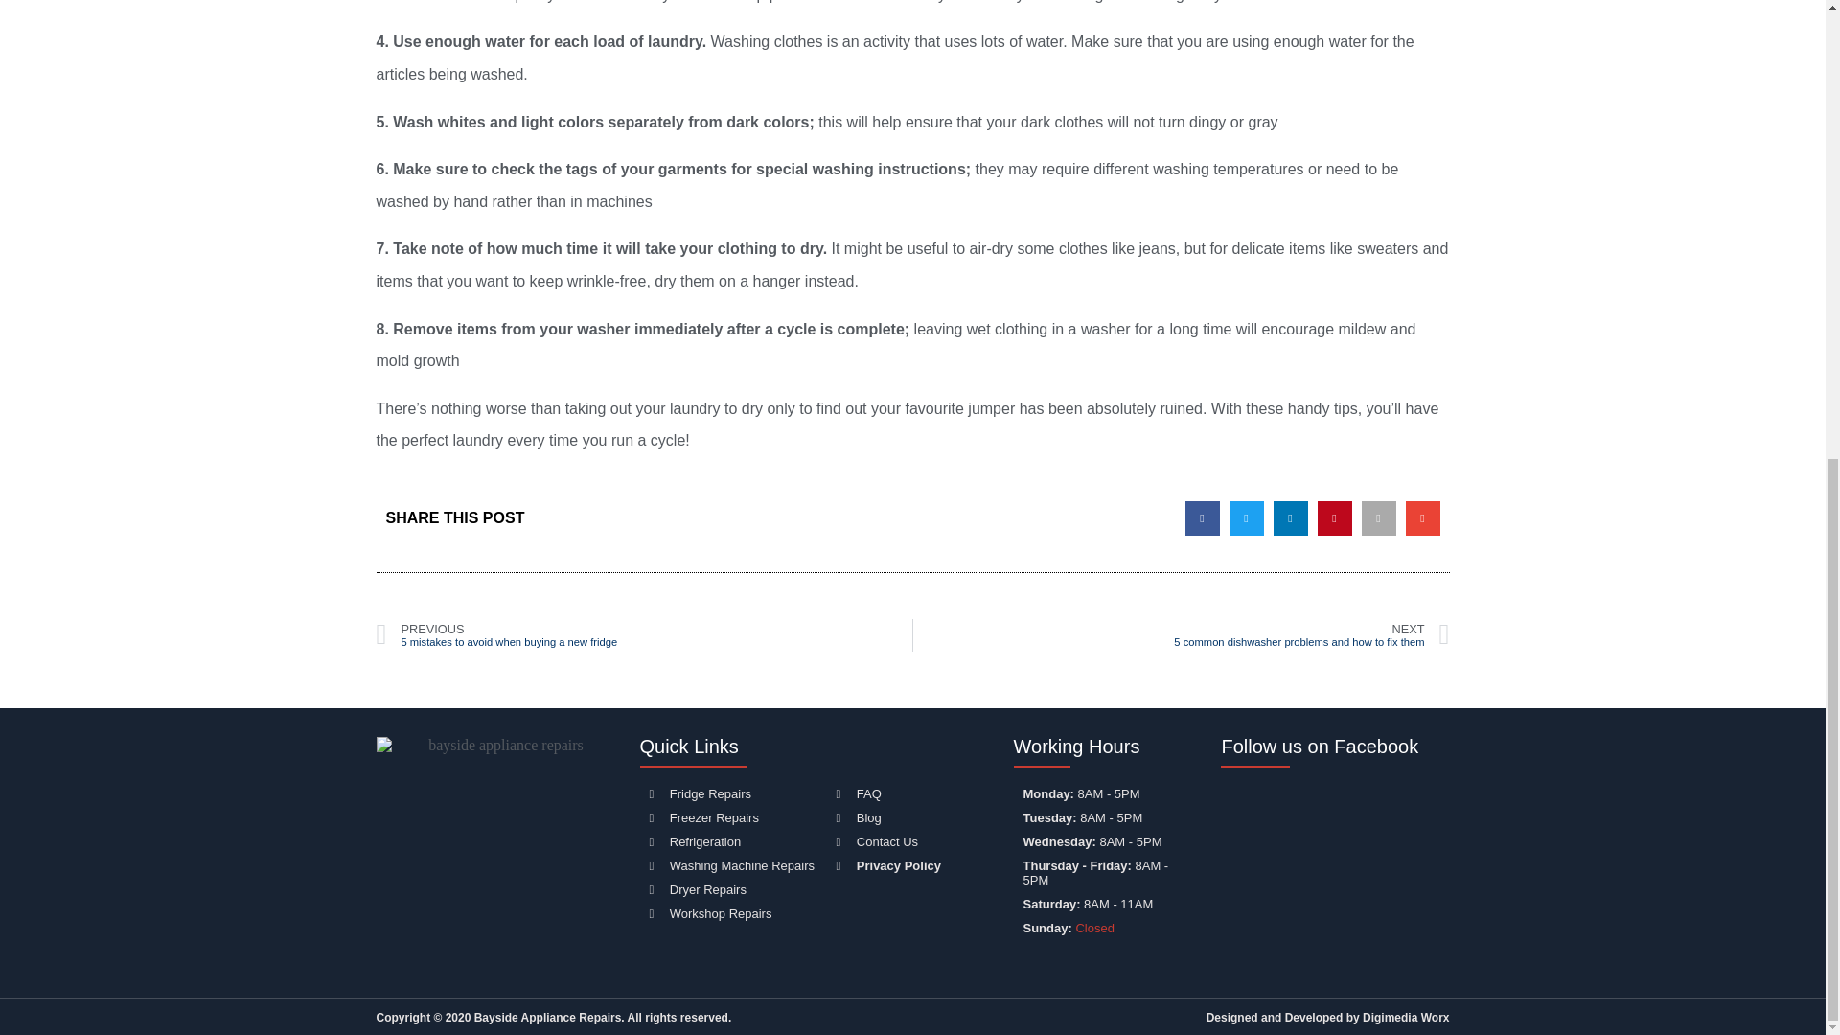 This screenshot has height=1035, width=1840. Describe the element at coordinates (644, 634) in the screenshot. I see `Blog` at that location.